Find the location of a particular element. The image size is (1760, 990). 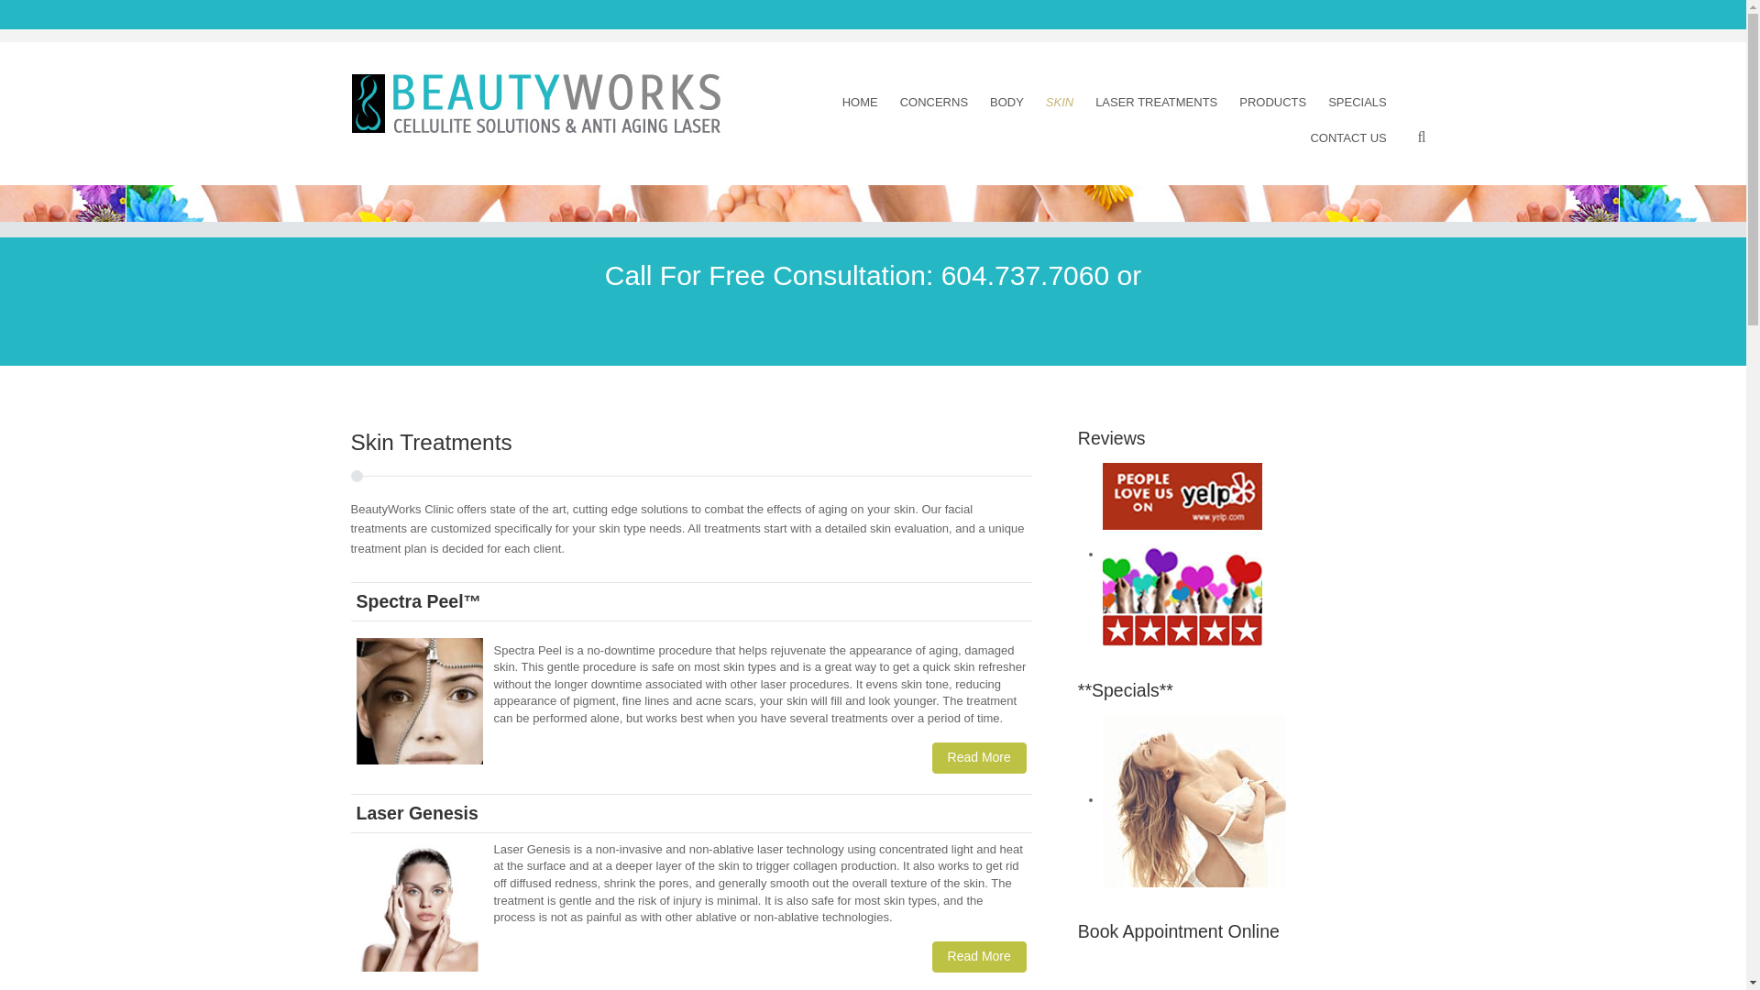

SKIN is located at coordinates (1059, 101).